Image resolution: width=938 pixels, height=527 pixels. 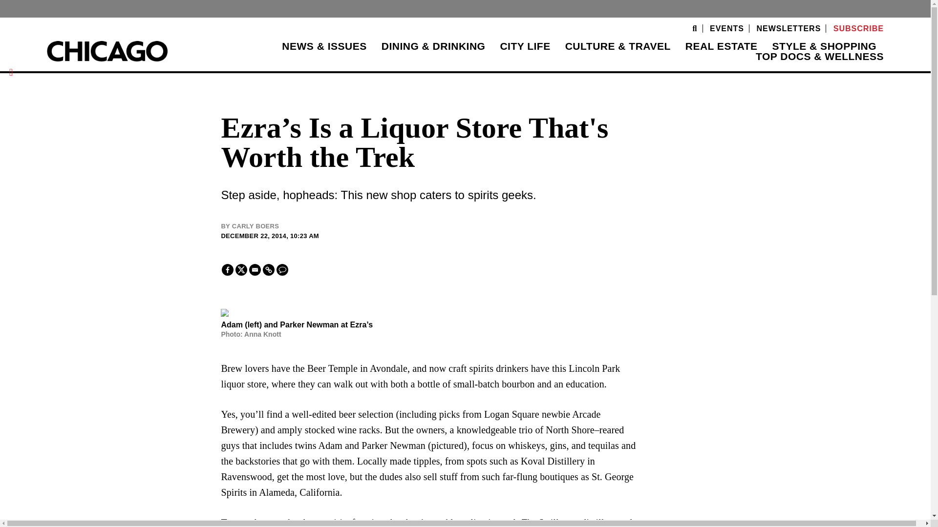 What do you see at coordinates (241, 269) in the screenshot?
I see `X` at bounding box center [241, 269].